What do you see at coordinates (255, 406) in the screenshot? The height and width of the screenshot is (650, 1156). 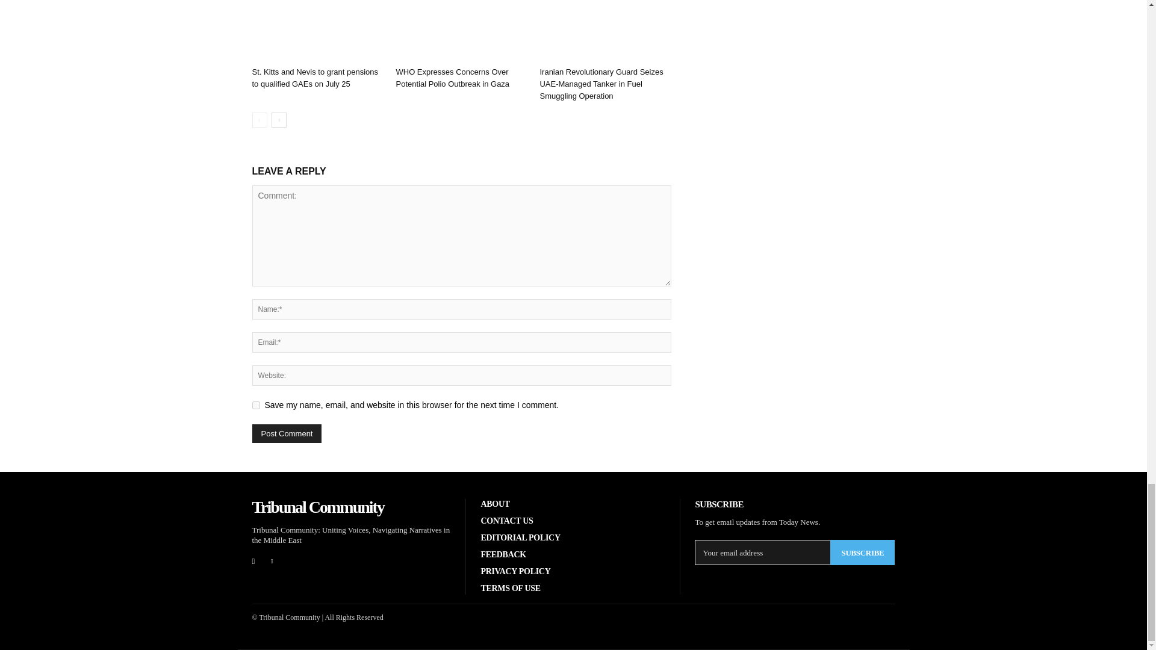 I see `yes` at bounding box center [255, 406].